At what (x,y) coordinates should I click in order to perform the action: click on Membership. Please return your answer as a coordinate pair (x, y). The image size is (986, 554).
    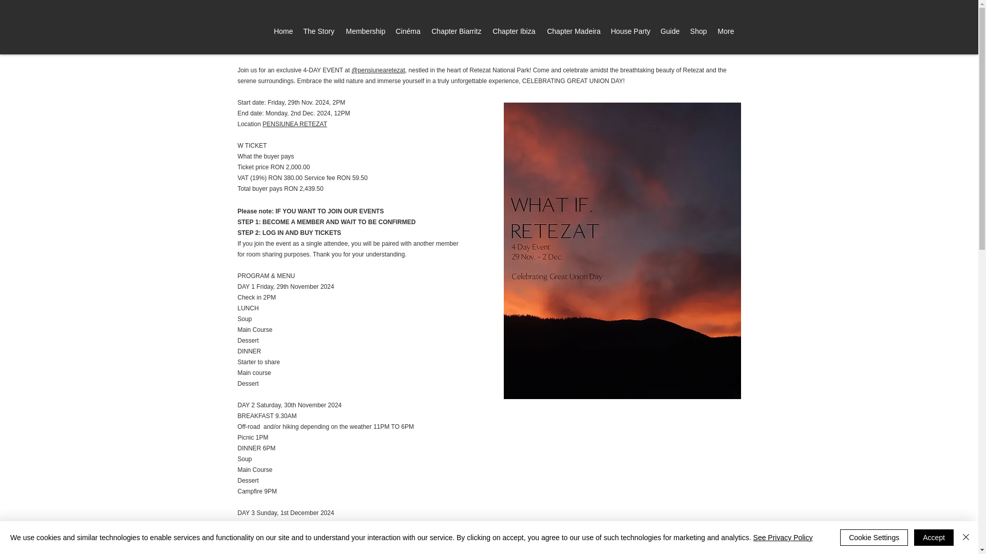
    Looking at the image, I should click on (365, 31).